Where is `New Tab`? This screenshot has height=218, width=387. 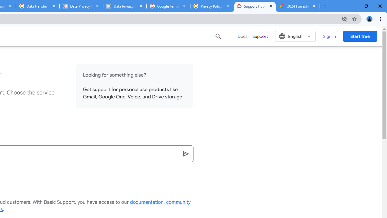
New Tab is located at coordinates (325, 6).